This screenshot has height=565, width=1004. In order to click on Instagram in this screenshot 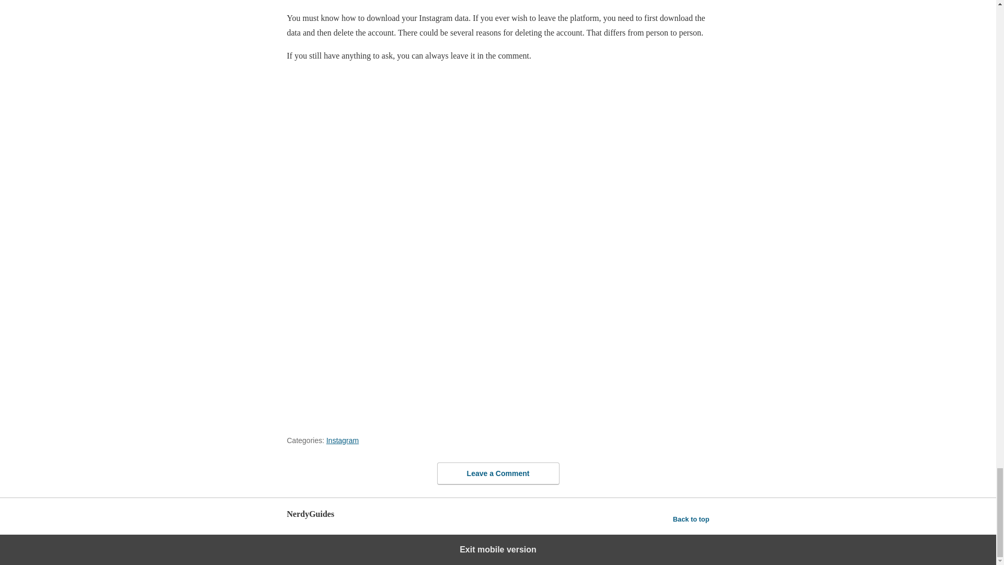, I will do `click(342, 440)`.